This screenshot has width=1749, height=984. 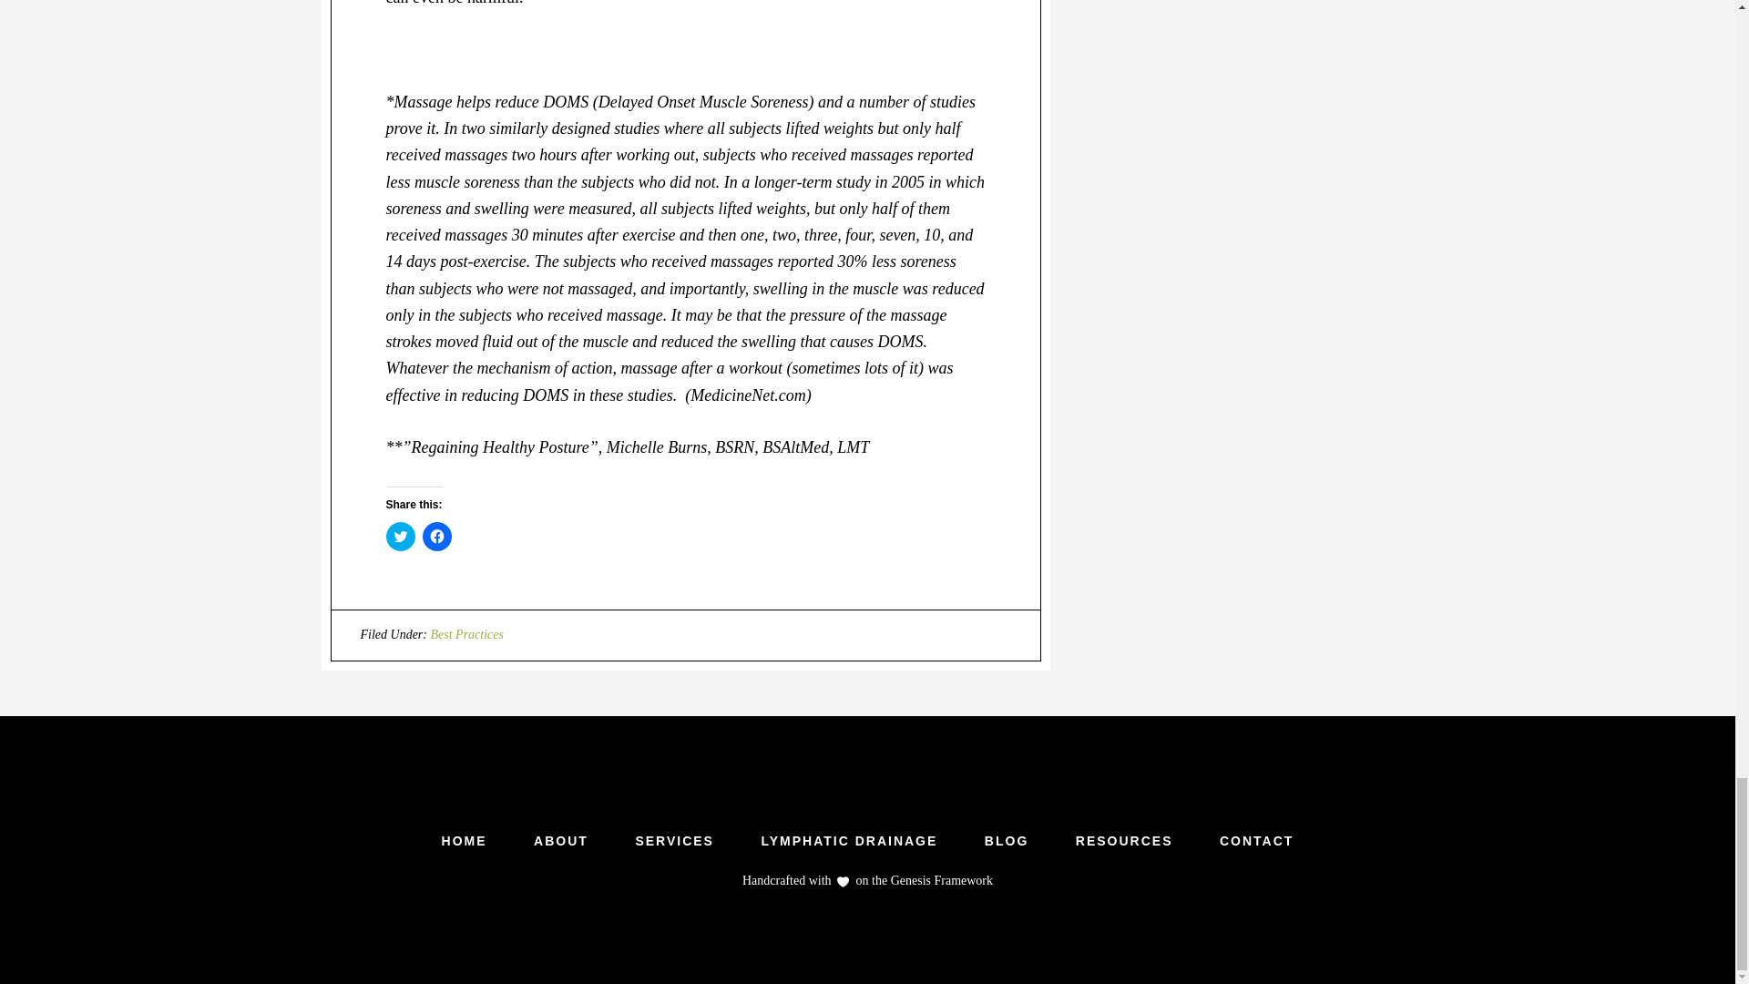 What do you see at coordinates (437, 536) in the screenshot?
I see `Click to share on Facebook` at bounding box center [437, 536].